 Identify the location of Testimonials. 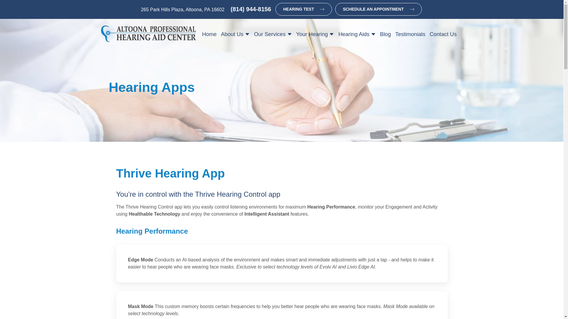
(410, 34).